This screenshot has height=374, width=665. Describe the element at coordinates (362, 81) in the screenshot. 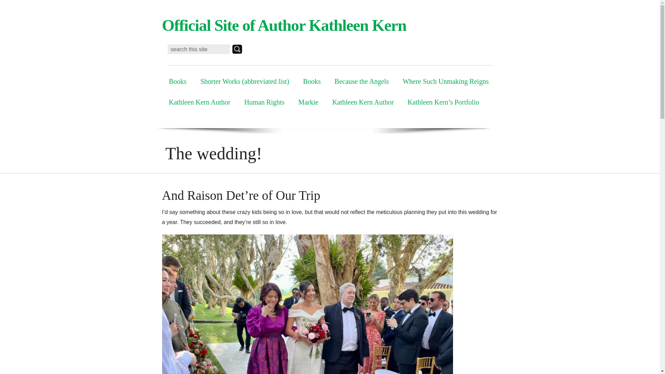

I see `Because the Angels` at that location.